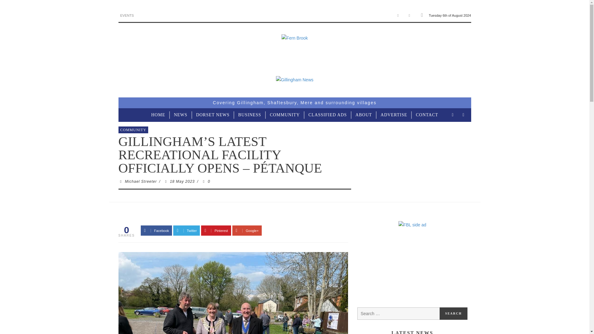  Describe the element at coordinates (427, 115) in the screenshot. I see `CONTACT` at that location.